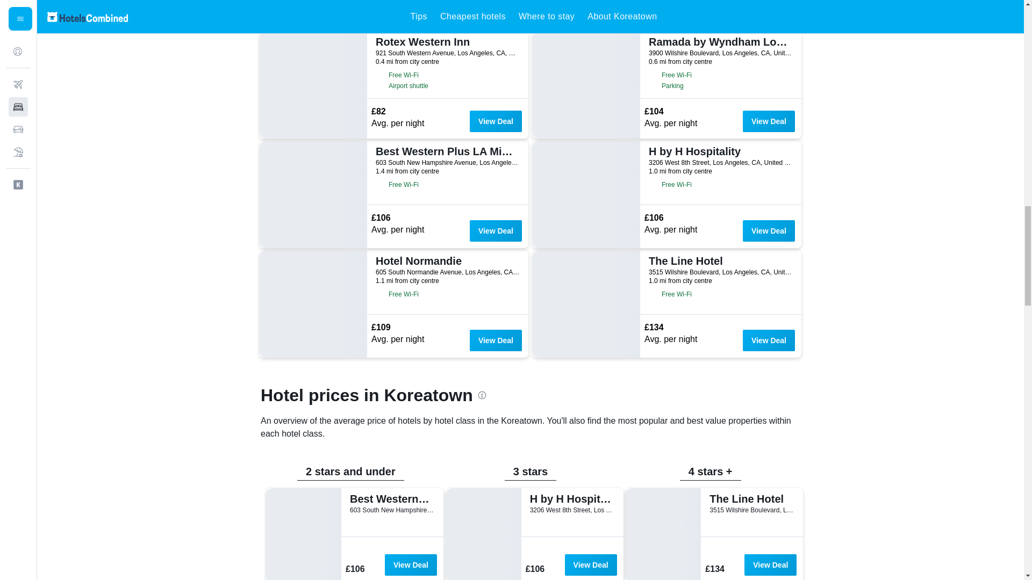  What do you see at coordinates (446, 151) in the screenshot?
I see `Best Western Plus LA Mid-Town Hotel` at bounding box center [446, 151].